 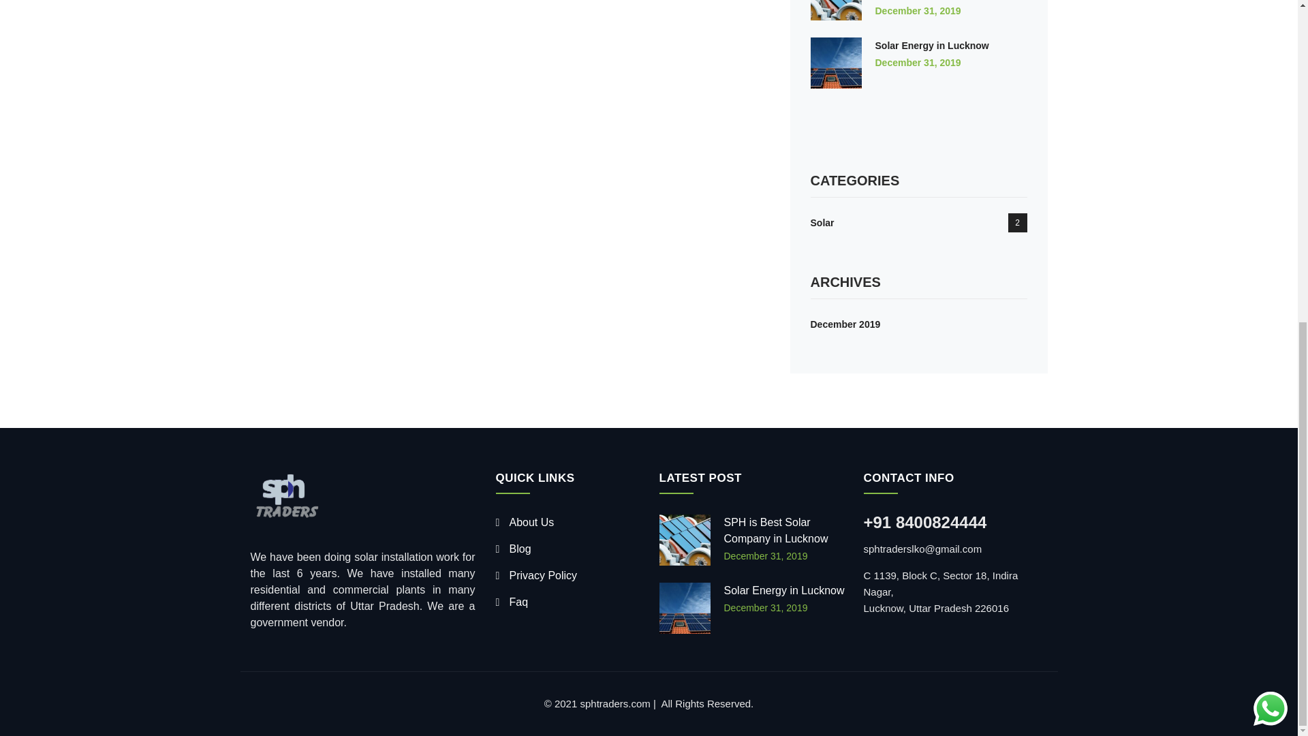 What do you see at coordinates (932, 45) in the screenshot?
I see `Solar Energy in Lucknow` at bounding box center [932, 45].